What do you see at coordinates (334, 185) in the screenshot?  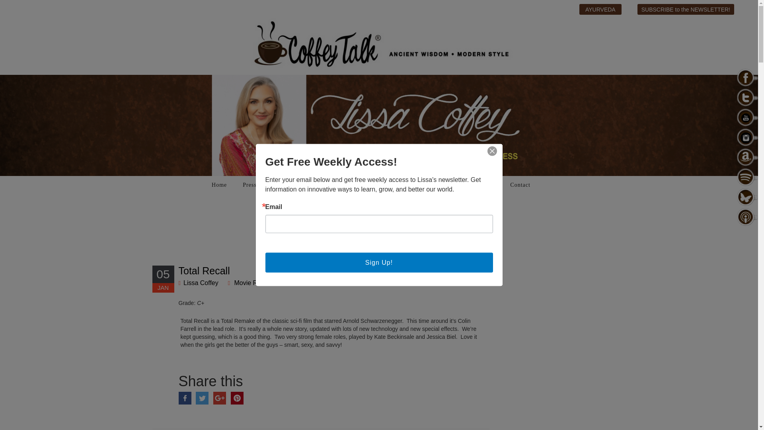 I see `Blog` at bounding box center [334, 185].